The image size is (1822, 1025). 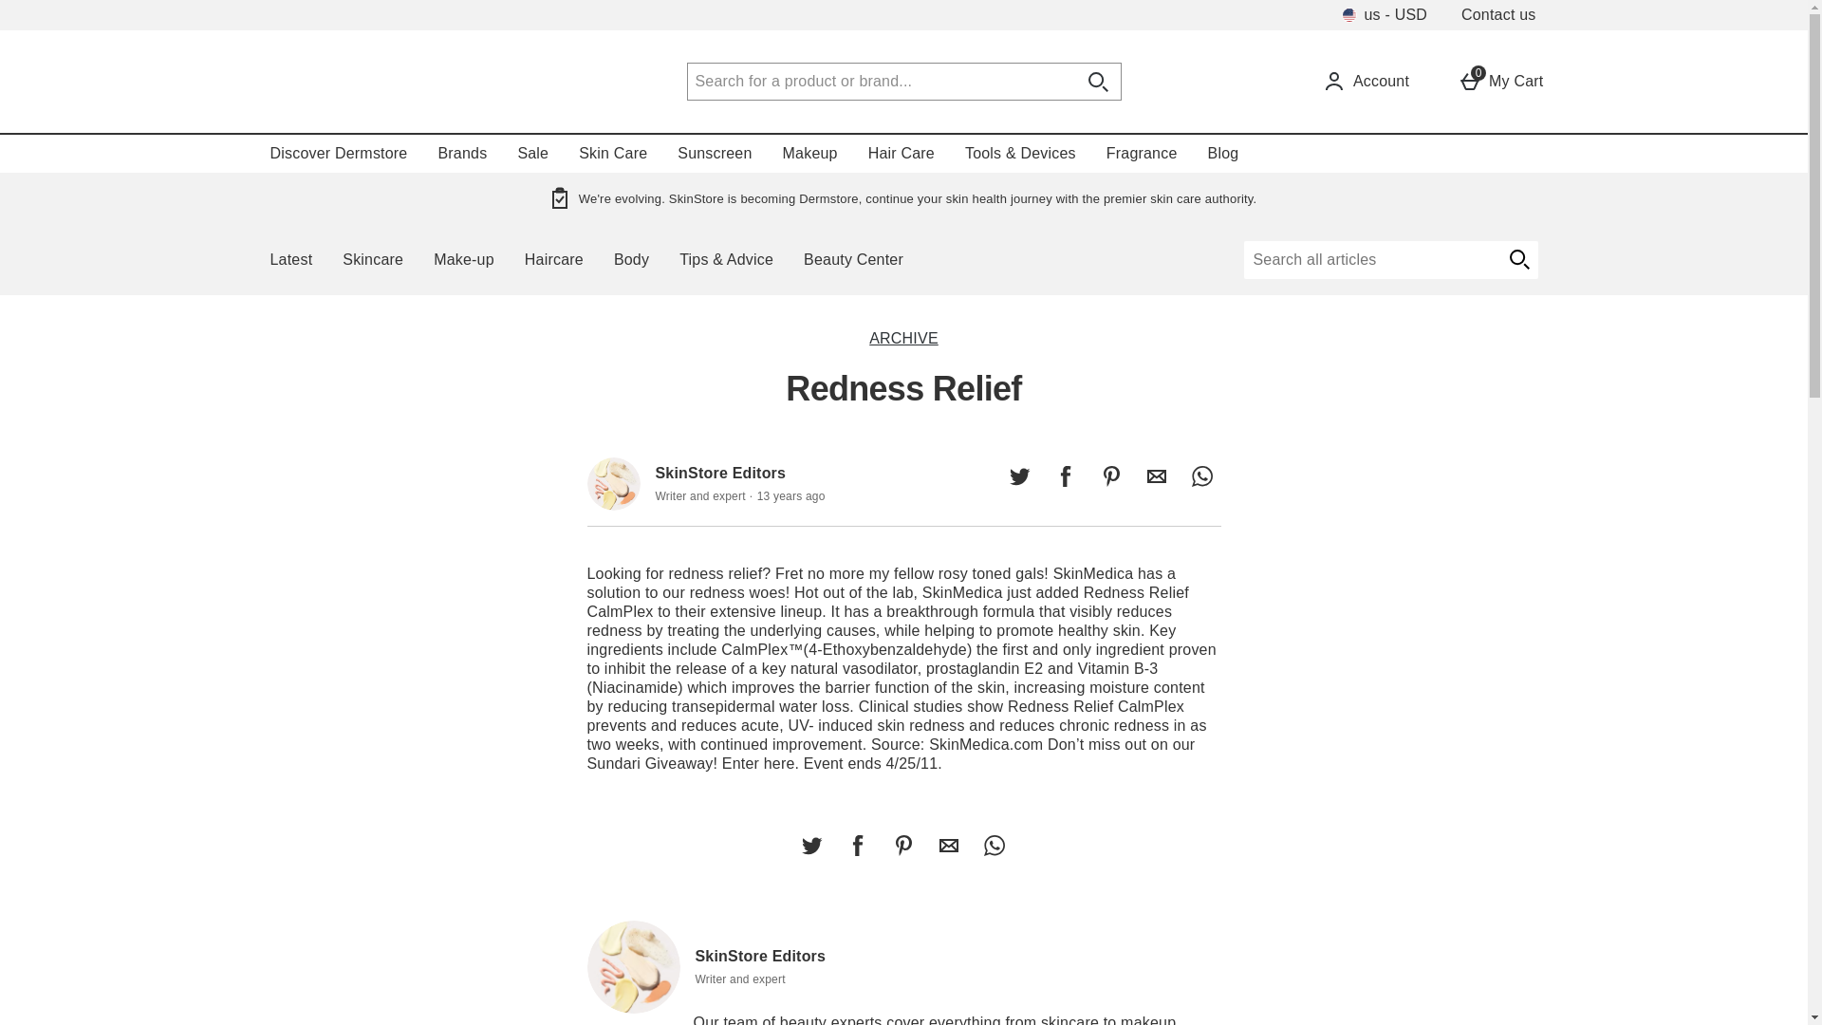 I want to click on start article search, so click(x=1518, y=259).